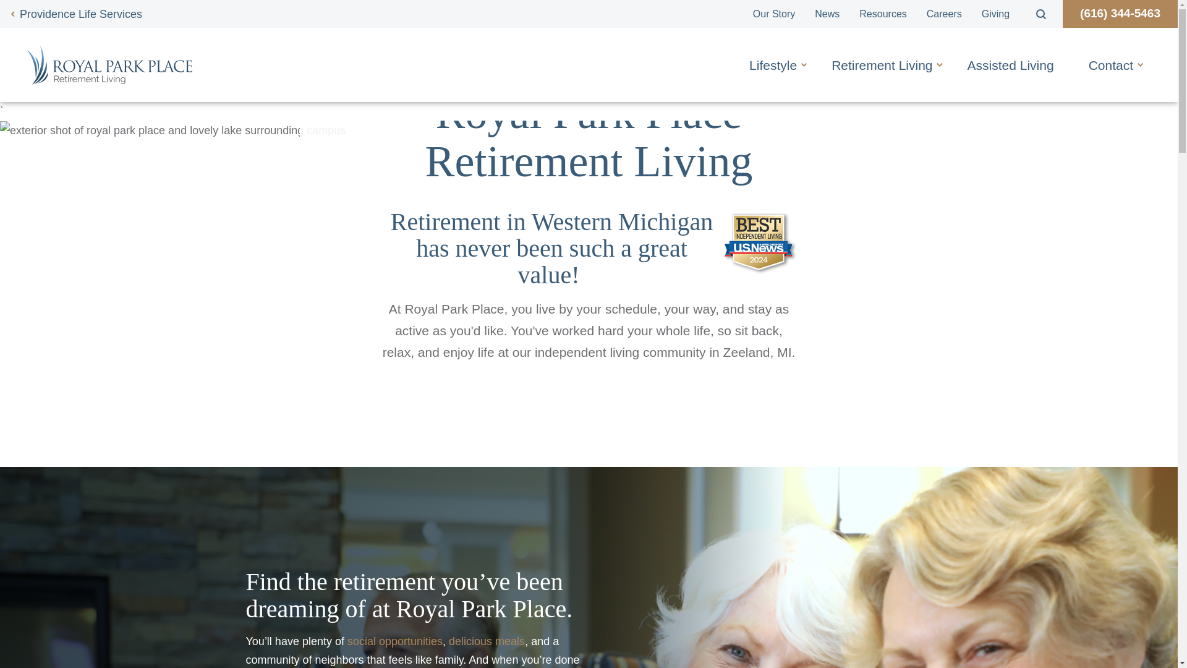 The height and width of the screenshot is (668, 1187). I want to click on Lifestyle, so click(773, 65).